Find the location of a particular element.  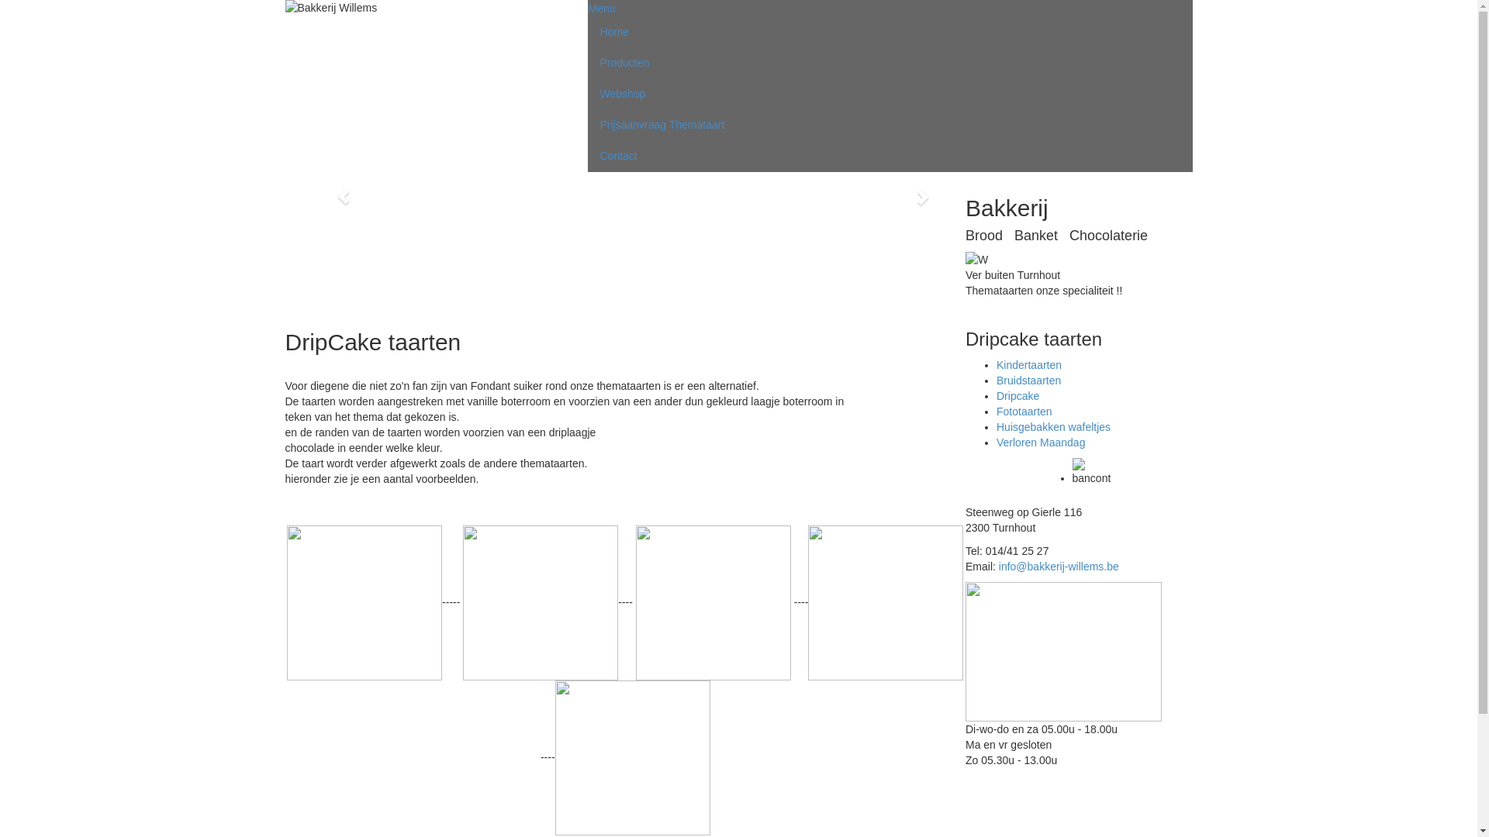

Prijsaanvraag Themataart is located at coordinates (890, 125).